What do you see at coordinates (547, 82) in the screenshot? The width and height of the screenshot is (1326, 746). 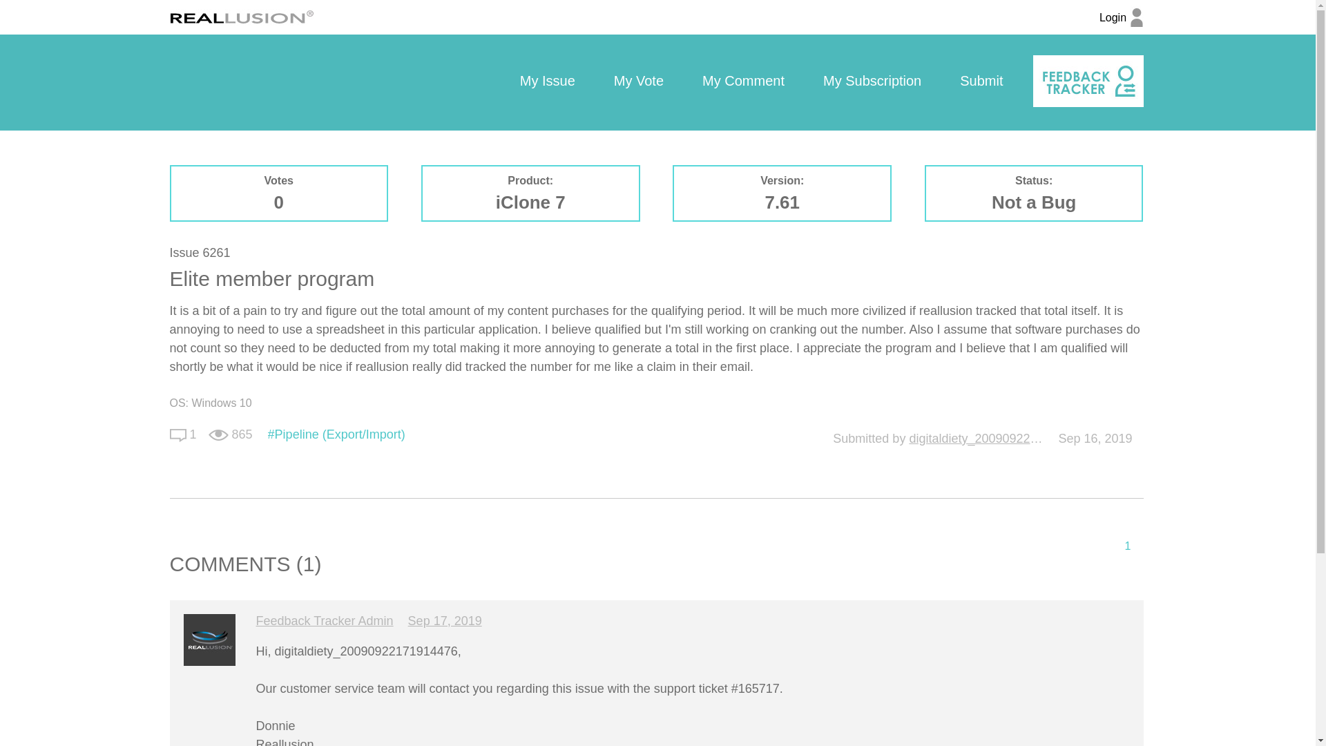 I see `My Issue` at bounding box center [547, 82].